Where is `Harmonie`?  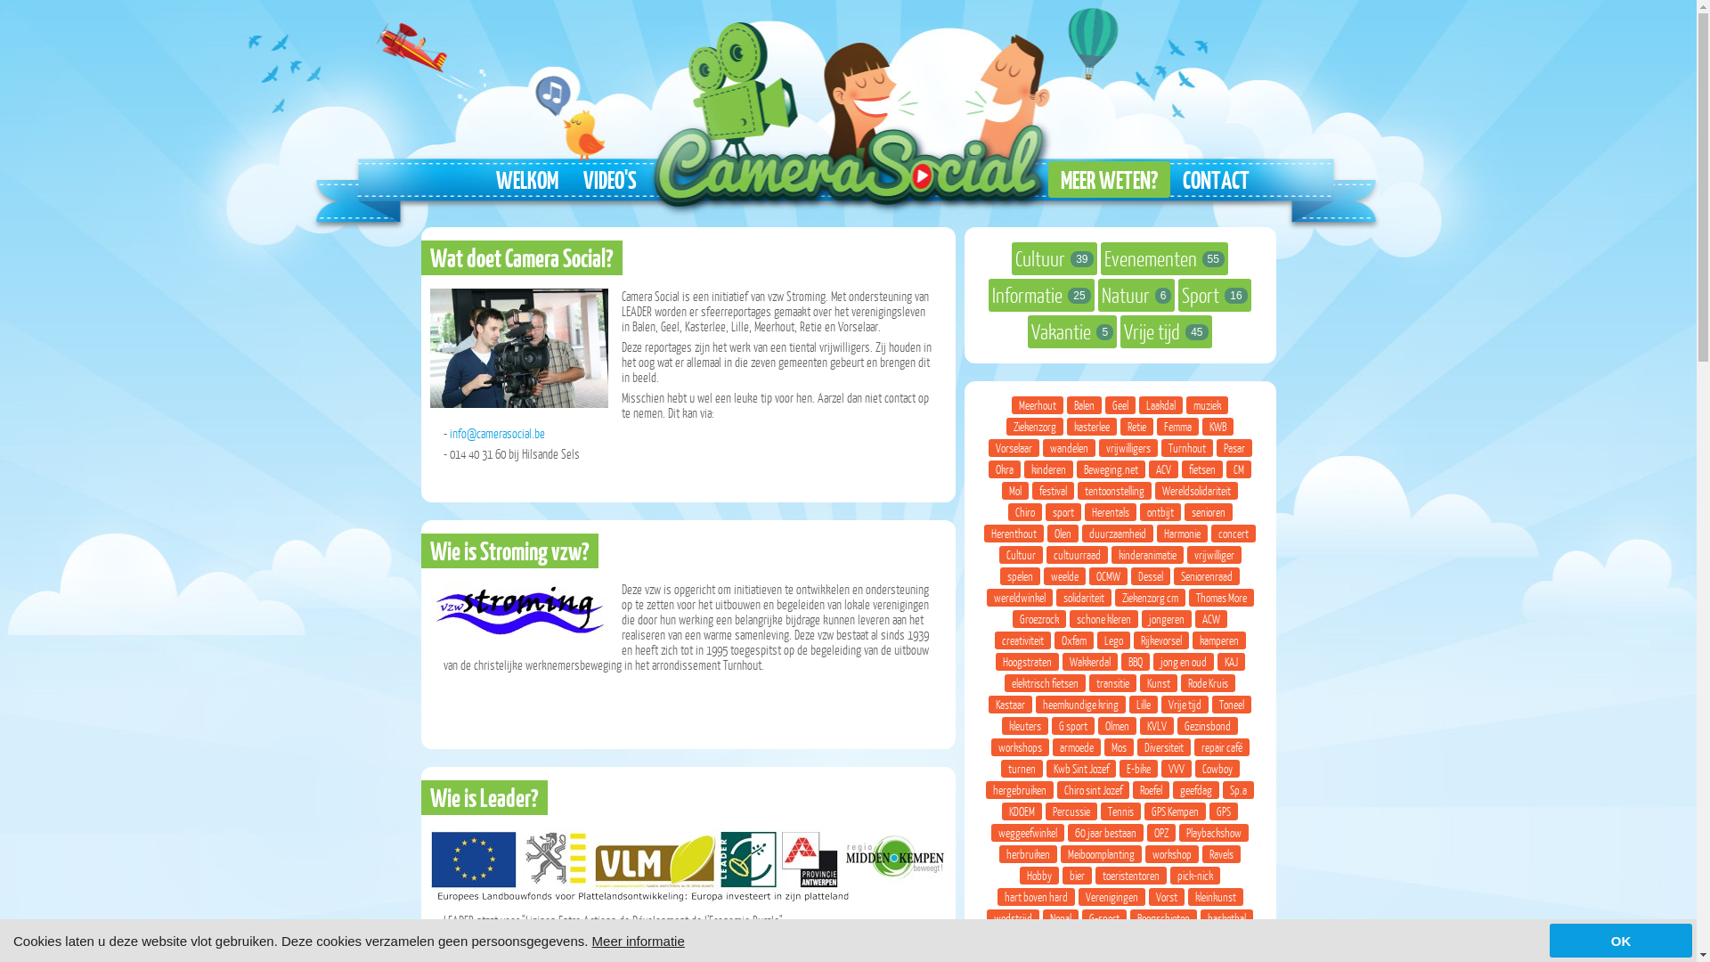 Harmonie is located at coordinates (1183, 534).